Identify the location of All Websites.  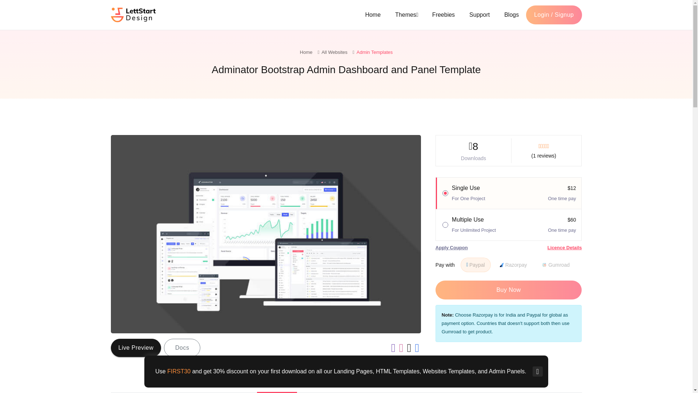
(334, 52).